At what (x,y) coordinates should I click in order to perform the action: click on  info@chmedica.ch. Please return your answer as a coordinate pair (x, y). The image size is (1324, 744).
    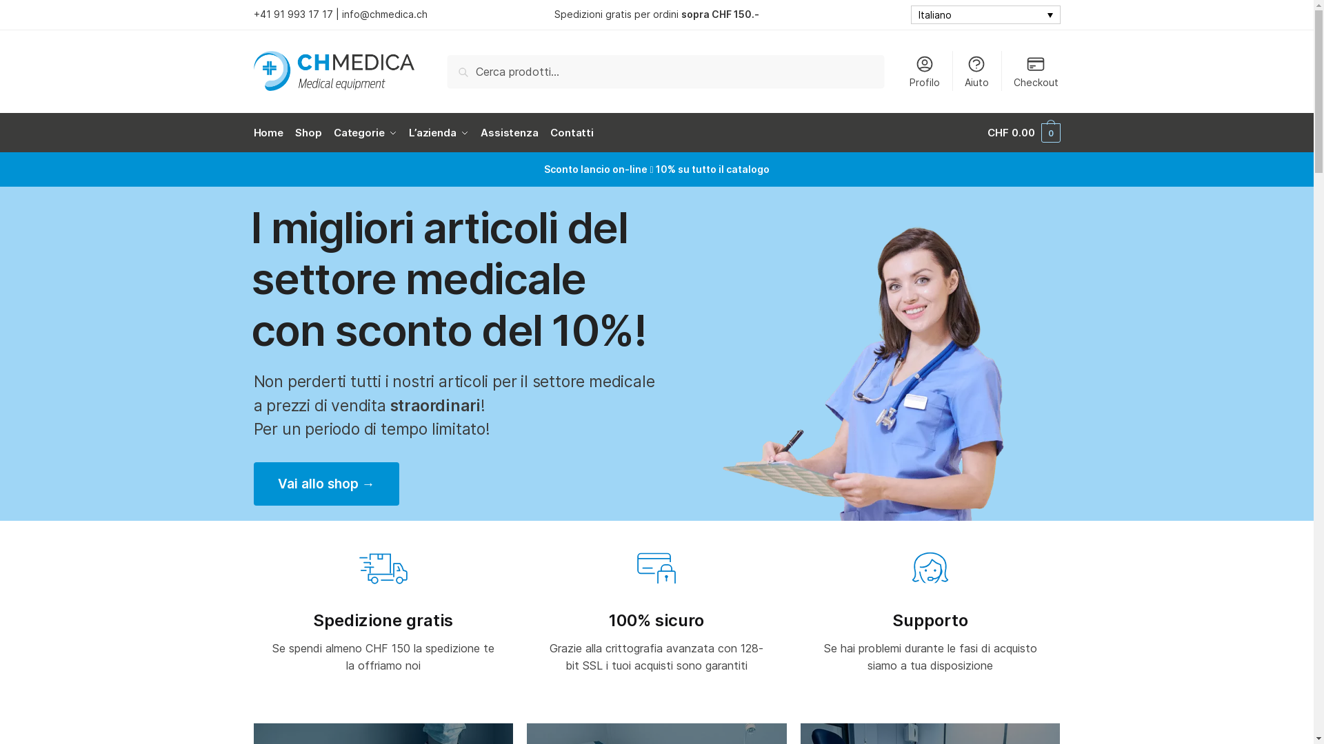
    Looking at the image, I should click on (383, 14).